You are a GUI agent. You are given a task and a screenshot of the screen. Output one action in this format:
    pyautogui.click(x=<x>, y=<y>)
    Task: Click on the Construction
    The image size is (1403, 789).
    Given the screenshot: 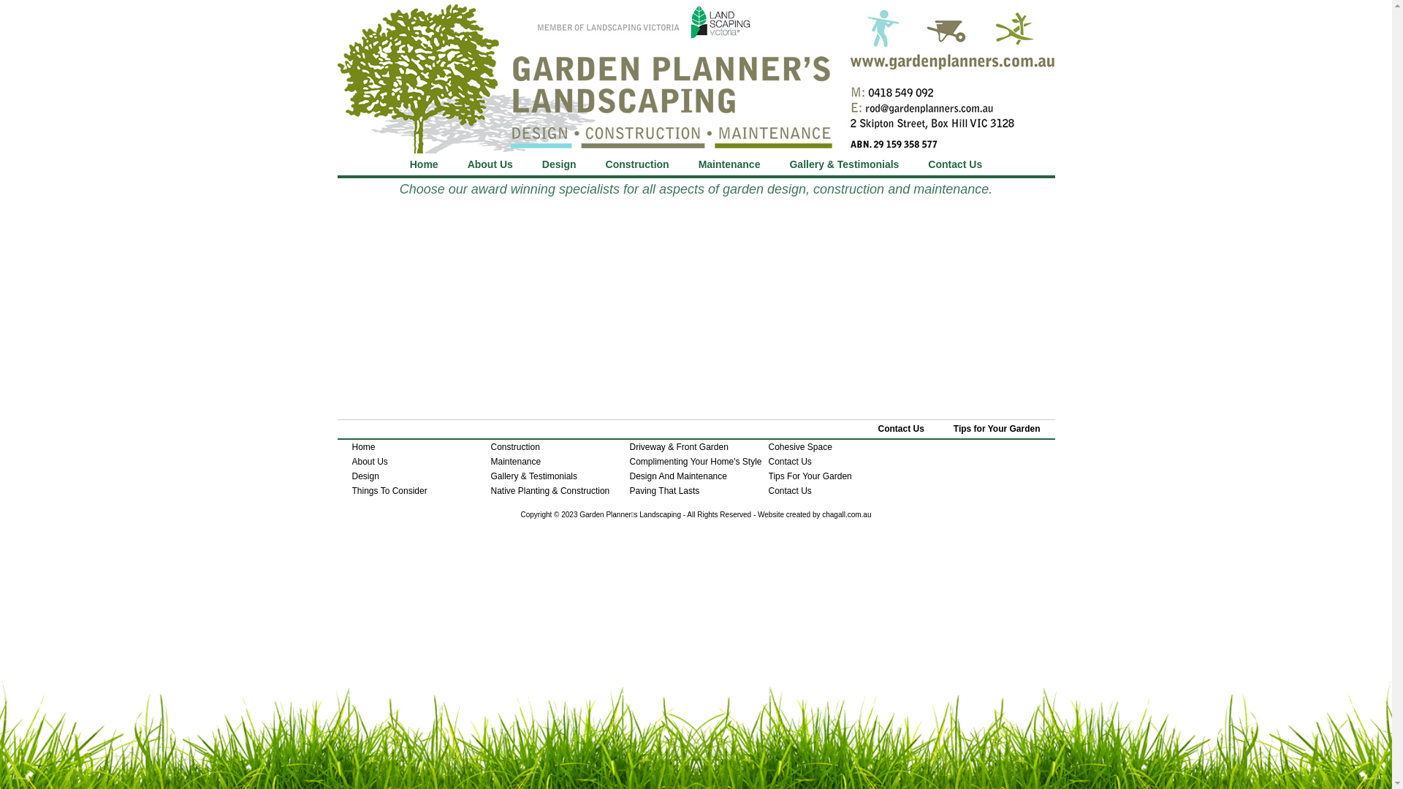 What is the action you would take?
    pyautogui.click(x=516, y=447)
    